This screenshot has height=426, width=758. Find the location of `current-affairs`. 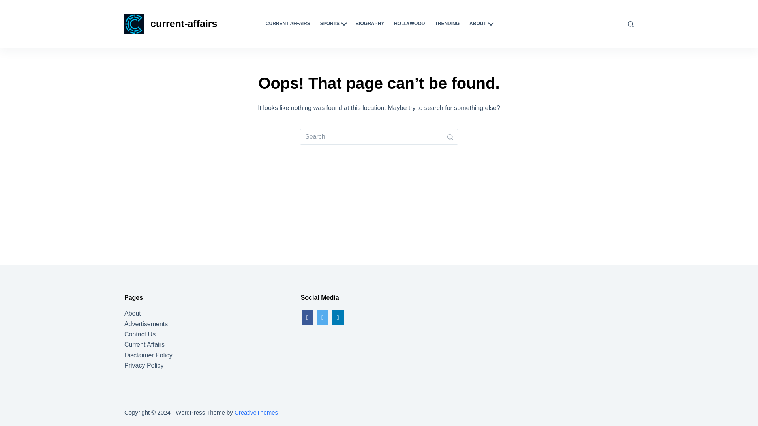

current-affairs is located at coordinates (184, 24).